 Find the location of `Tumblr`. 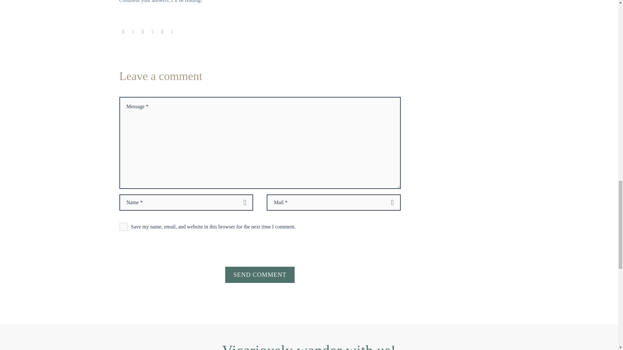

Tumblr is located at coordinates (153, 31).